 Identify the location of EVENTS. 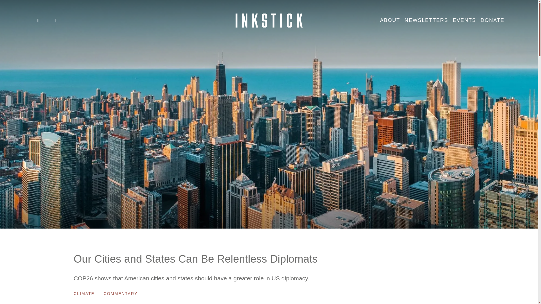
(464, 20).